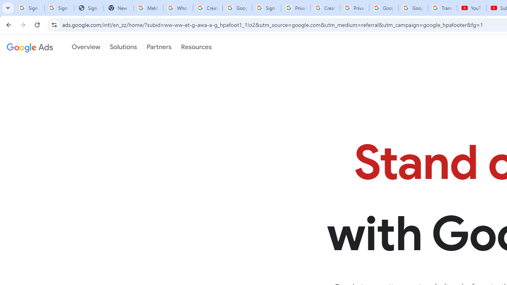 The height and width of the screenshot is (285, 507). Describe the element at coordinates (123, 47) in the screenshot. I see `Solutions` at that location.